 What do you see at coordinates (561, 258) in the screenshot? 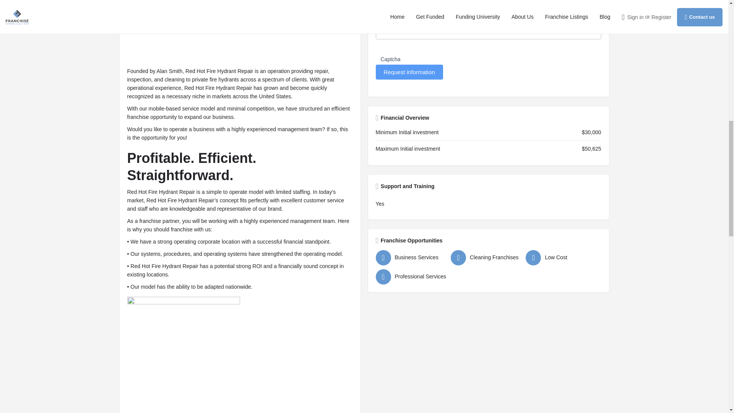
I see `Low Cost` at bounding box center [561, 258].